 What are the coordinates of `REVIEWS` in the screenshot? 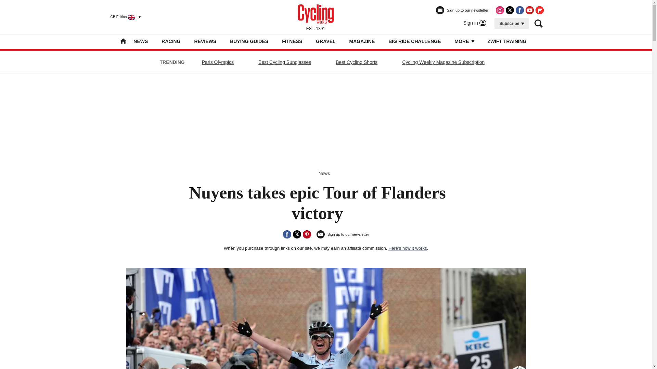 It's located at (205, 41).